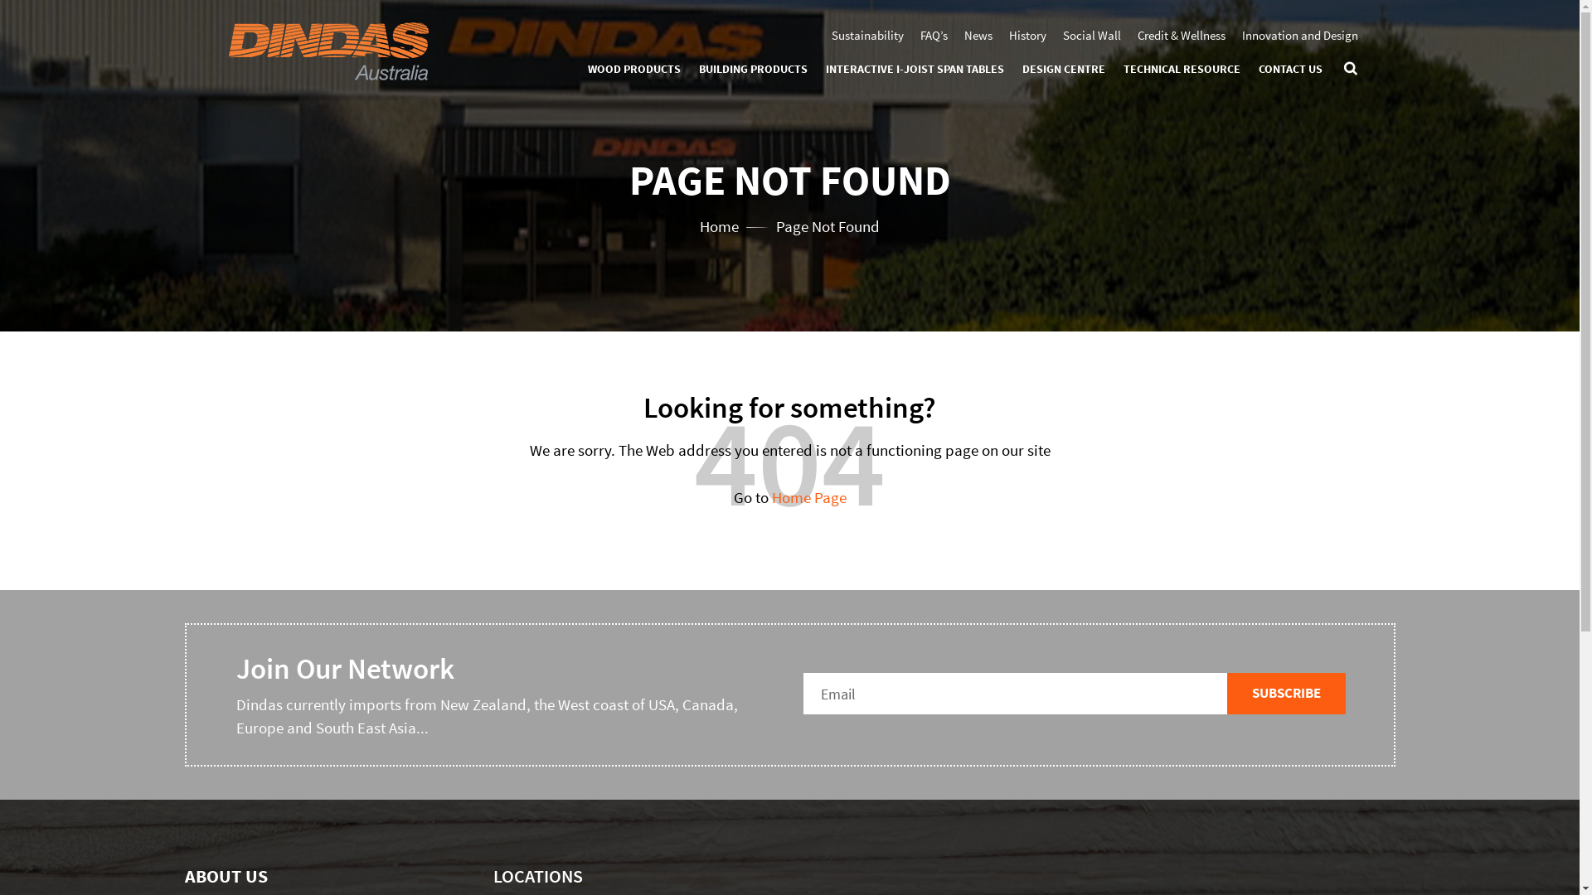 Image resolution: width=1592 pixels, height=895 pixels. What do you see at coordinates (753, 70) in the screenshot?
I see `BUILDING PRODUCTS` at bounding box center [753, 70].